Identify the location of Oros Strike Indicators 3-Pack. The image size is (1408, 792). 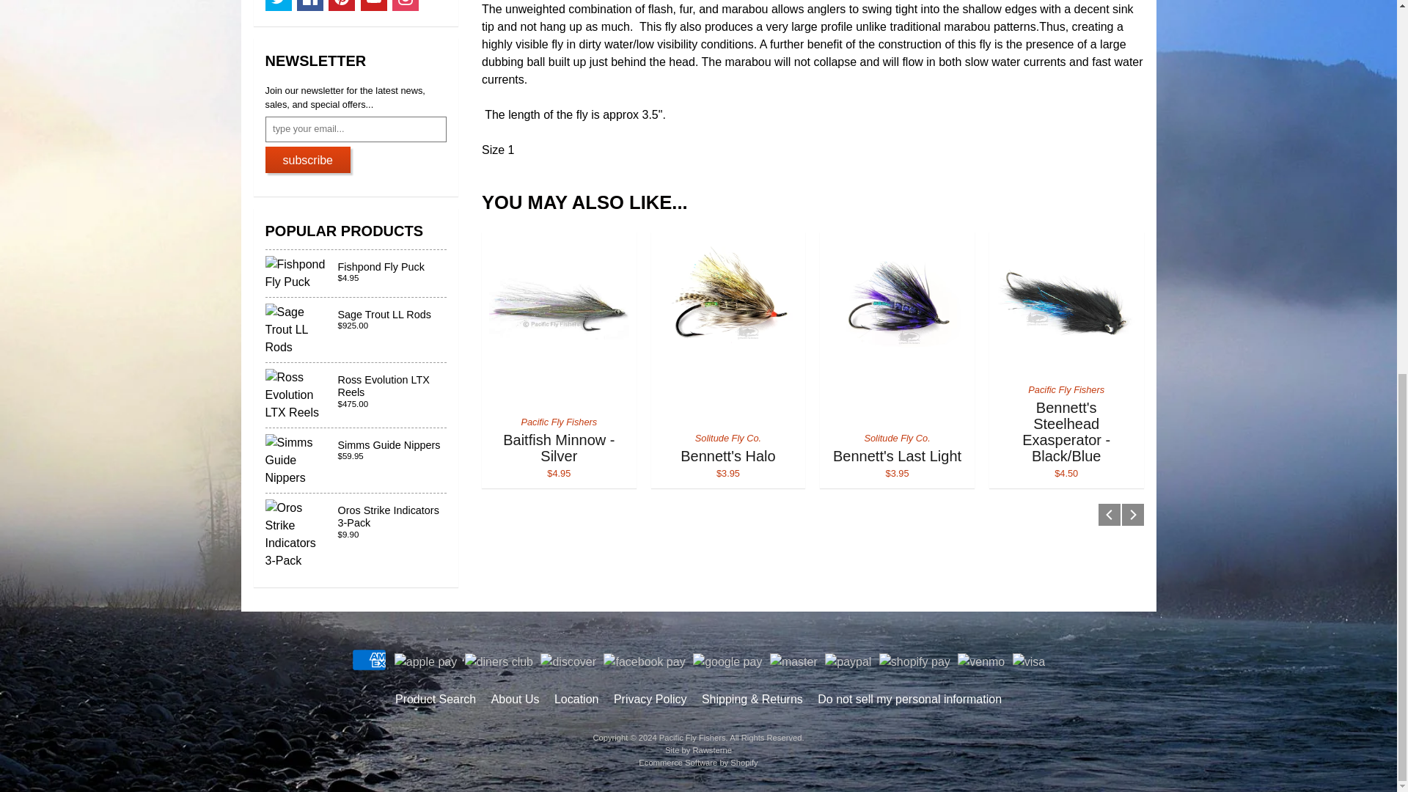
(356, 534).